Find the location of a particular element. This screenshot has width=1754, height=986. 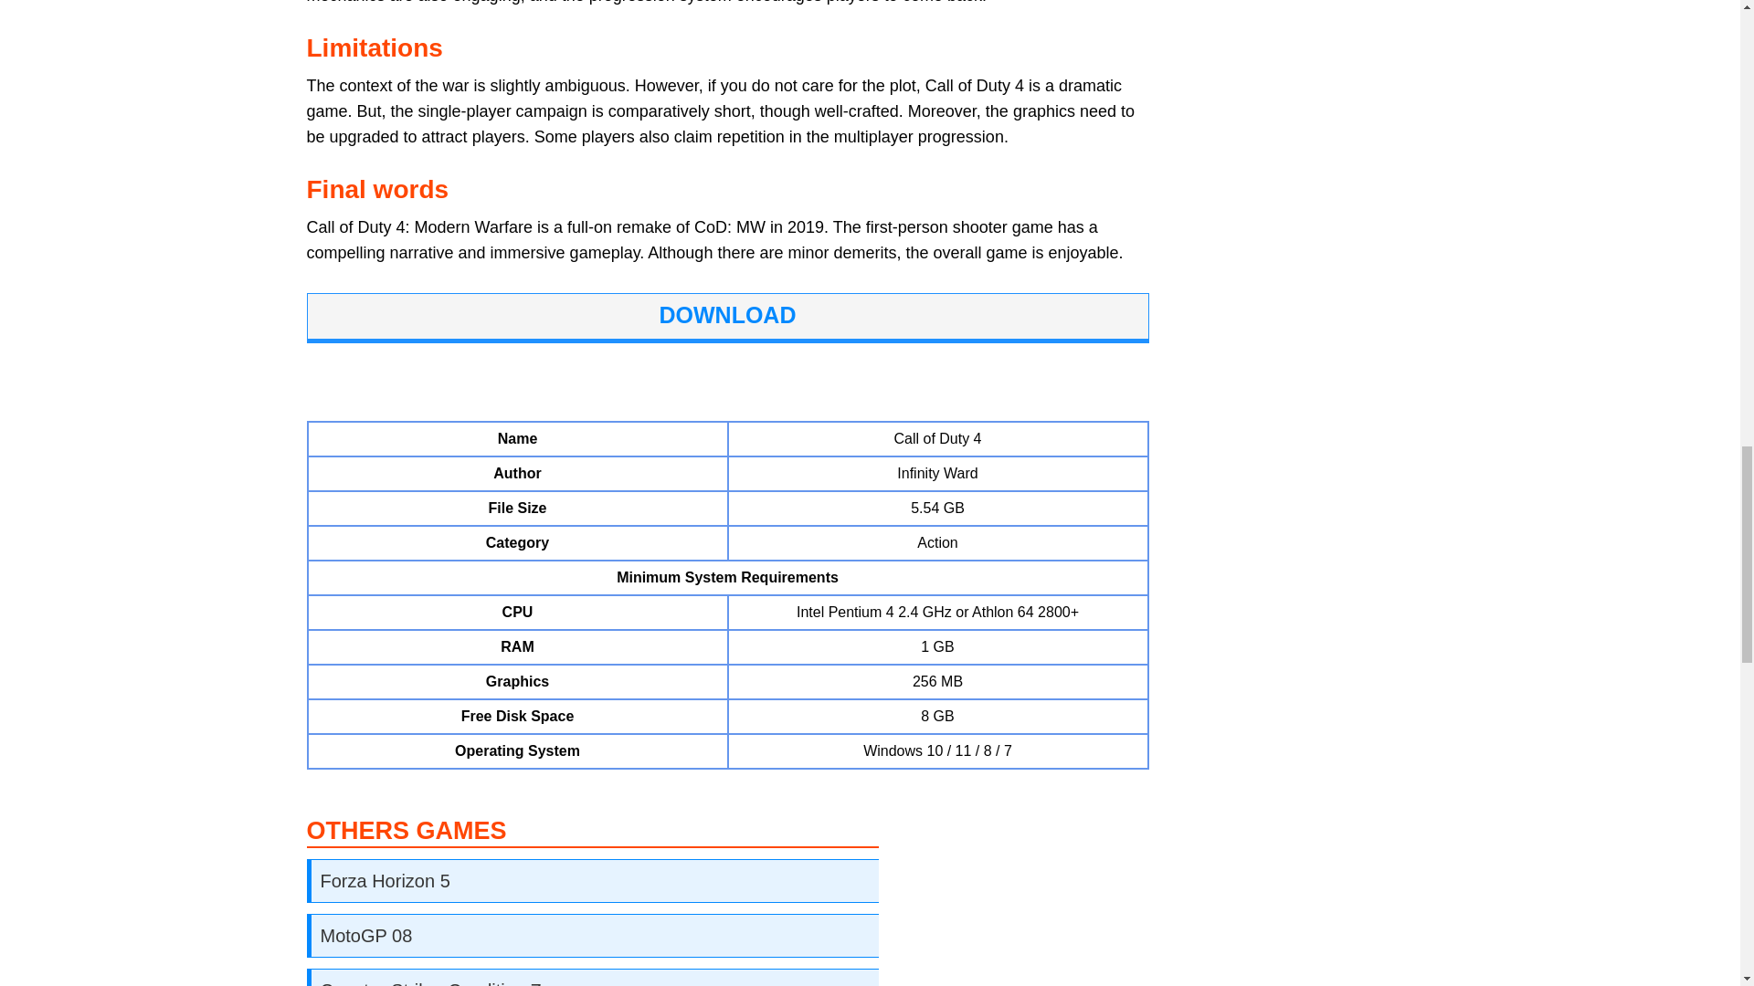

Forza Horizon 5 is located at coordinates (384, 880).